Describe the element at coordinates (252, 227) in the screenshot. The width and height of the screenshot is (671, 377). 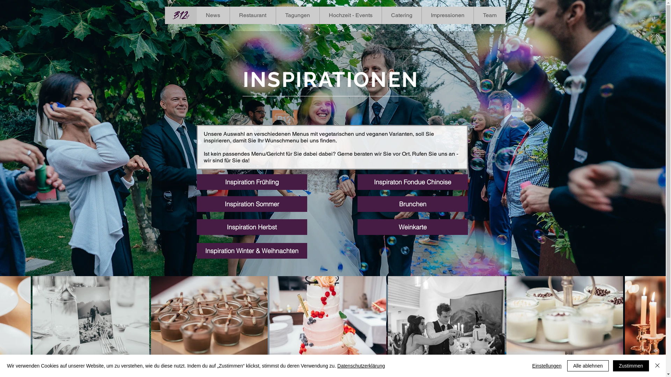
I see `Inspiration Herbst` at that location.